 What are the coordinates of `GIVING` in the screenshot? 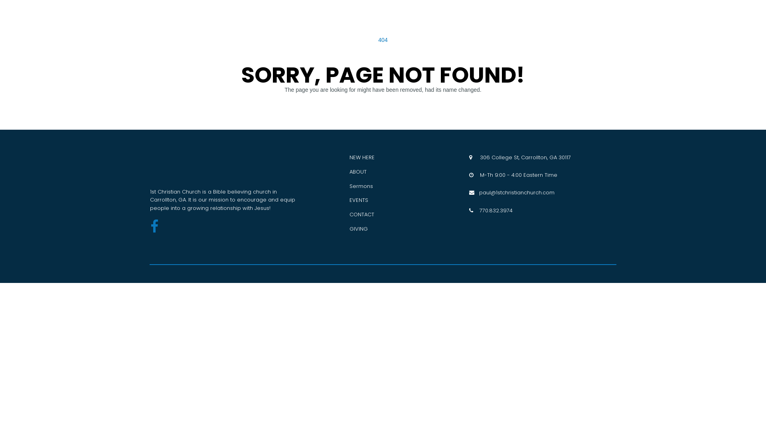 It's located at (359, 229).